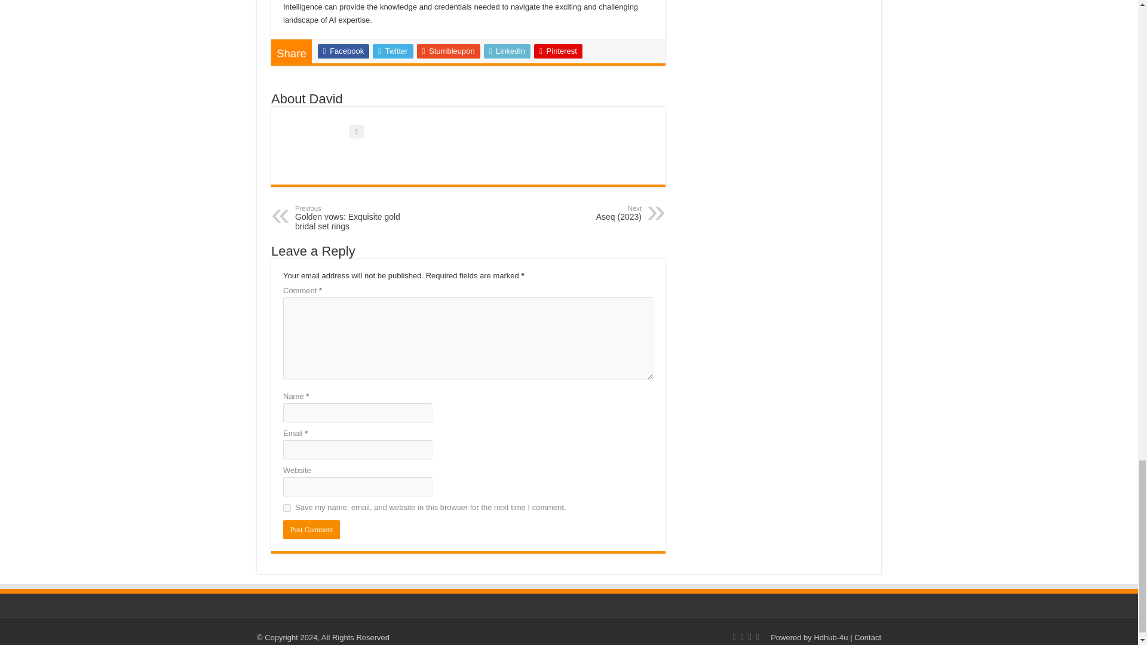 The height and width of the screenshot is (645, 1147). What do you see at coordinates (287, 508) in the screenshot?
I see `yes` at bounding box center [287, 508].